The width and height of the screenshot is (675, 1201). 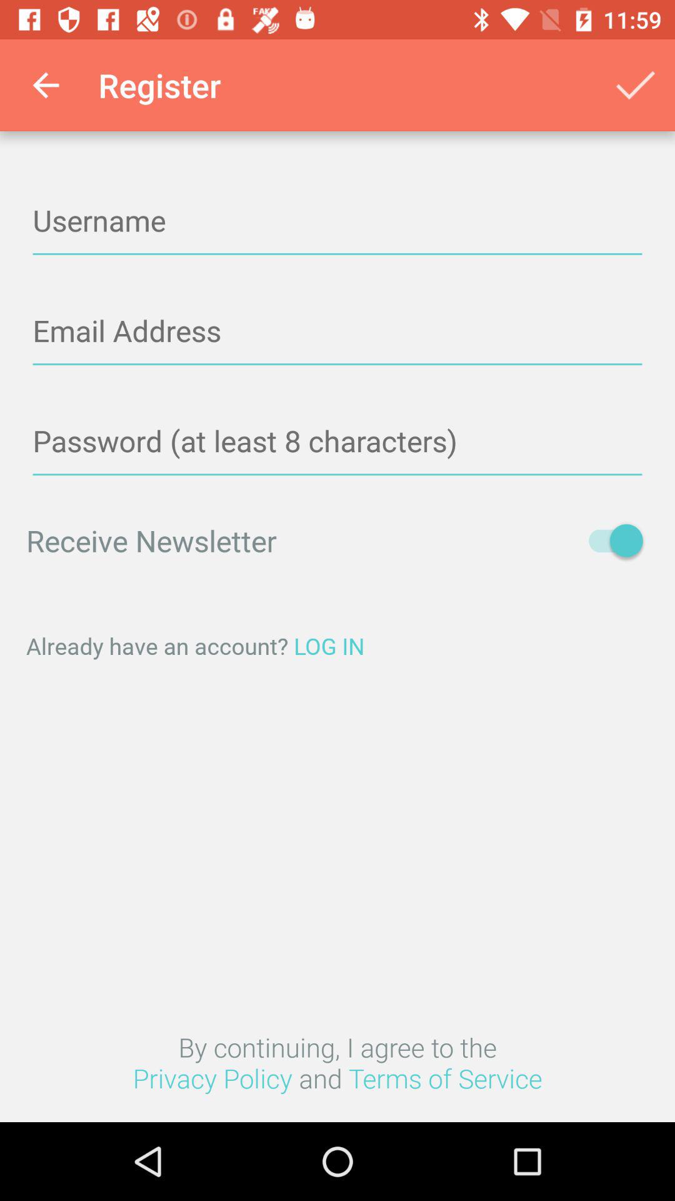 I want to click on launch icon to the left of register item, so click(x=46, y=85).